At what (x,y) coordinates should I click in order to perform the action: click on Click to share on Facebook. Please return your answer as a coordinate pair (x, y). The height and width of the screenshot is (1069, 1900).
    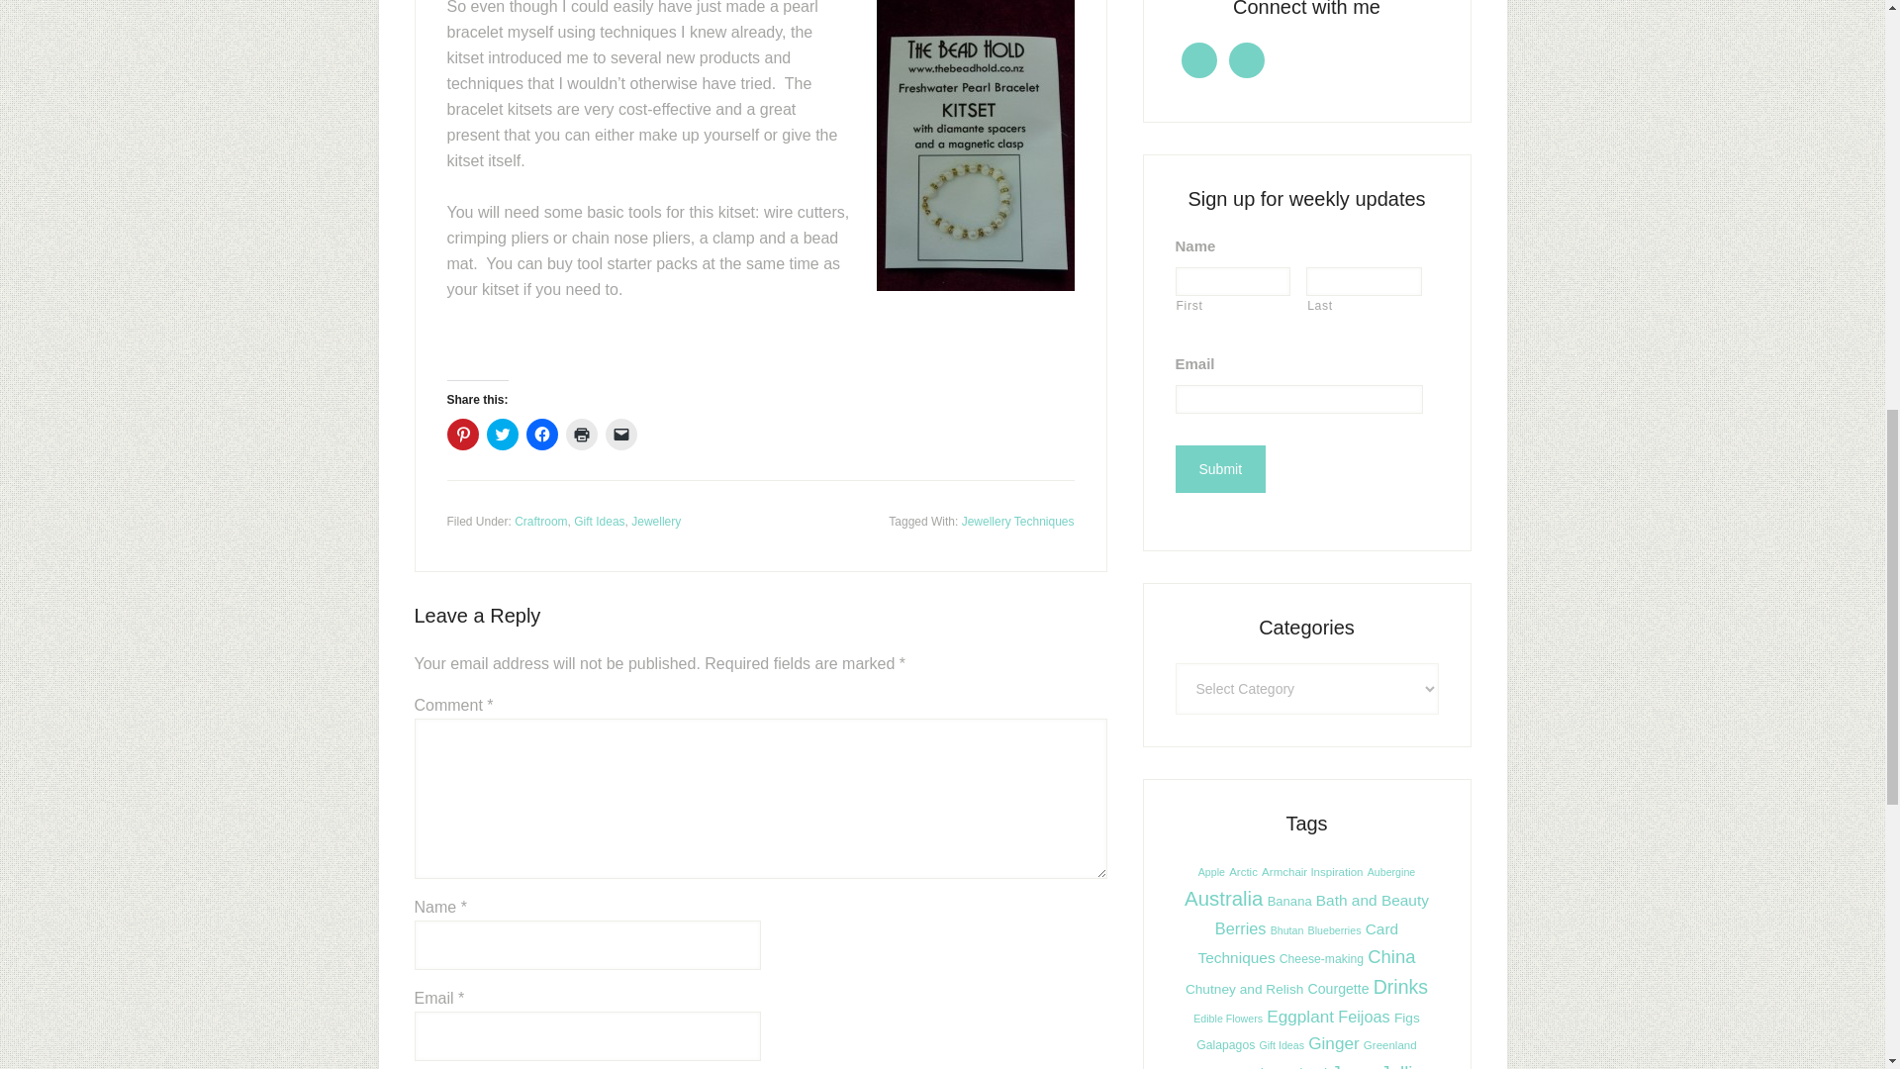
    Looking at the image, I should click on (542, 434).